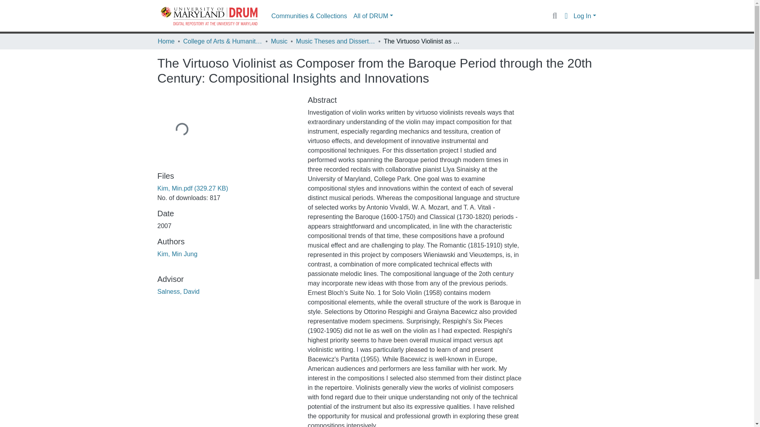  I want to click on Search, so click(554, 16).